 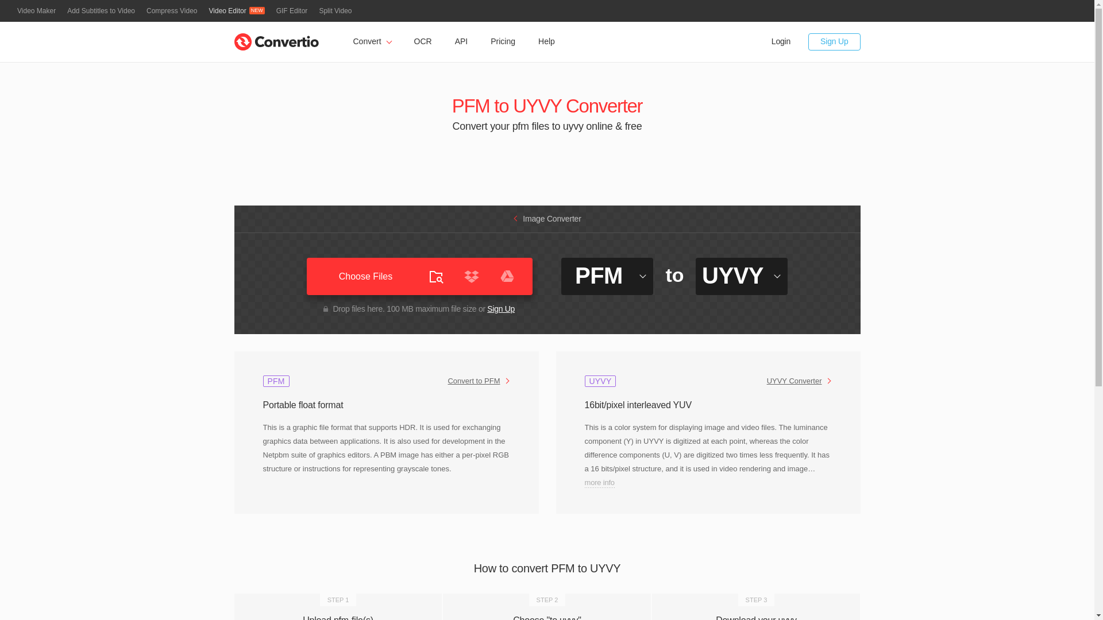 What do you see at coordinates (101, 11) in the screenshot?
I see `Add Subtitles to Video` at bounding box center [101, 11].